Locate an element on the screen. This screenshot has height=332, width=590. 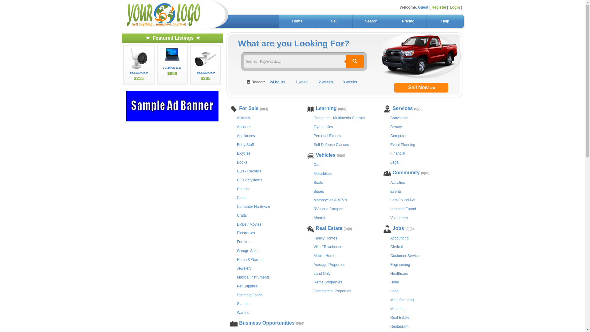
Login is located at coordinates (455, 7).